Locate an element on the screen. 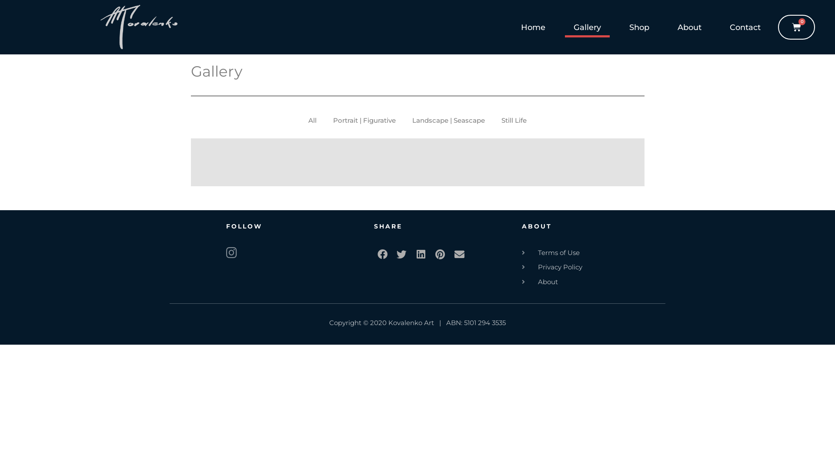 The height and width of the screenshot is (470, 835). About is located at coordinates (690, 27).